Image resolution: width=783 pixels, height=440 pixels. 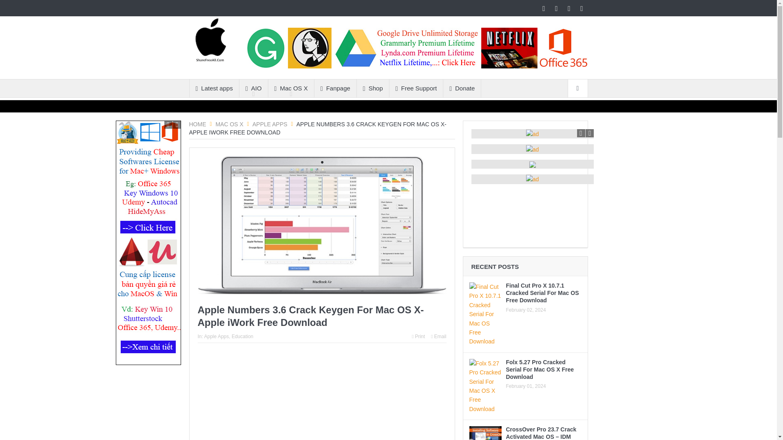 I want to click on Apple Apps, so click(x=270, y=124).